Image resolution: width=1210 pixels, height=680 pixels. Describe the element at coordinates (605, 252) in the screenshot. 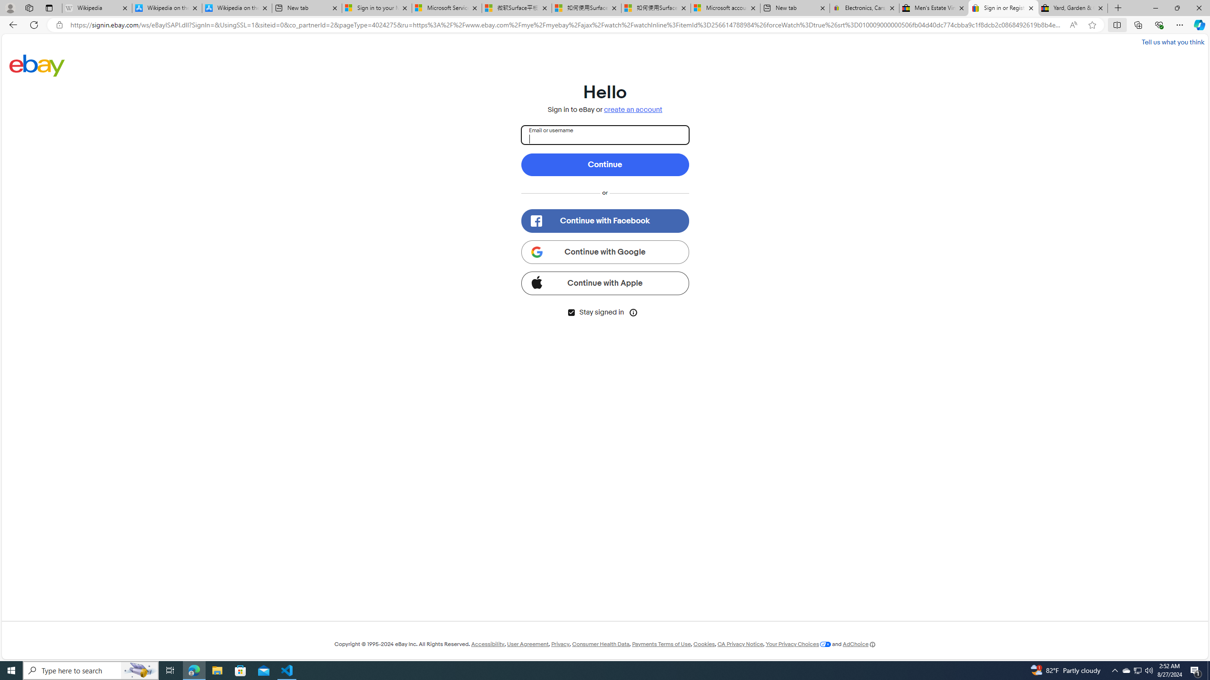

I see `Continue with Google` at that location.